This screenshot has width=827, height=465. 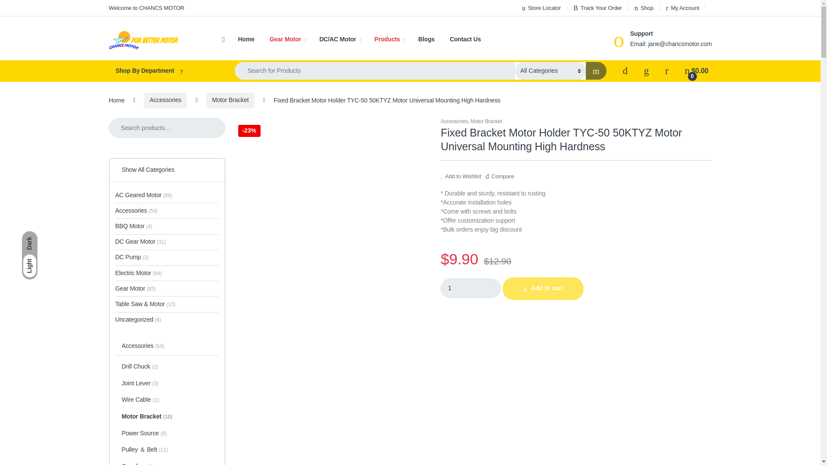 I want to click on Track Your Order, so click(x=597, y=8).